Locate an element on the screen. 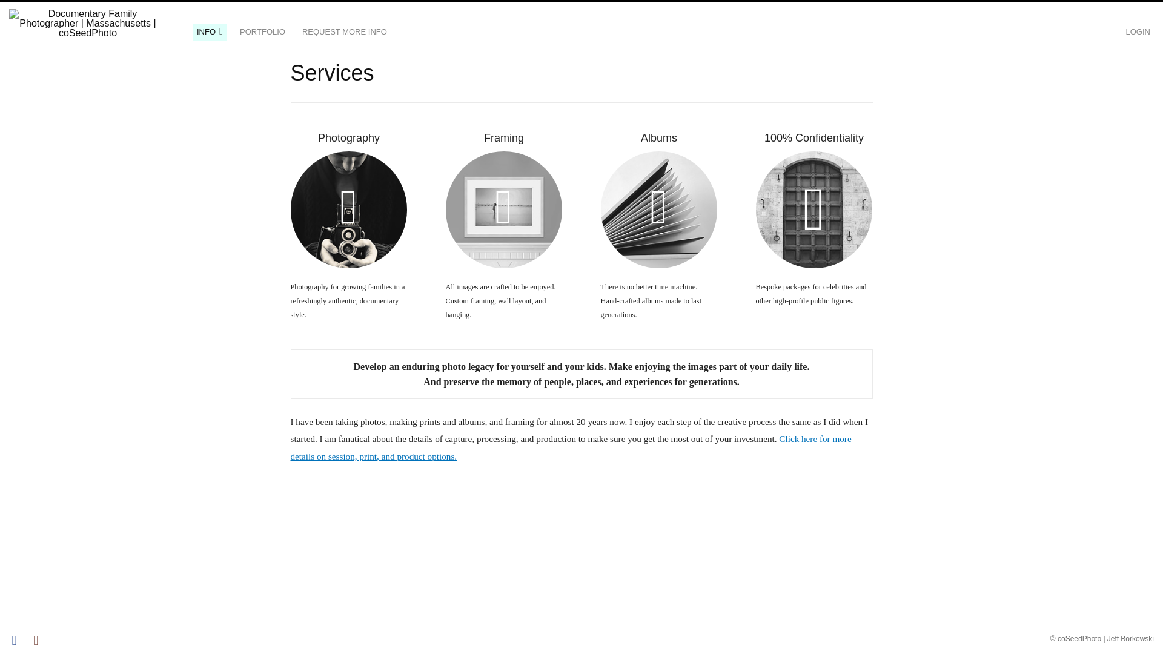 This screenshot has height=654, width=1163. REQUEST MORE INFO is located at coordinates (345, 32).